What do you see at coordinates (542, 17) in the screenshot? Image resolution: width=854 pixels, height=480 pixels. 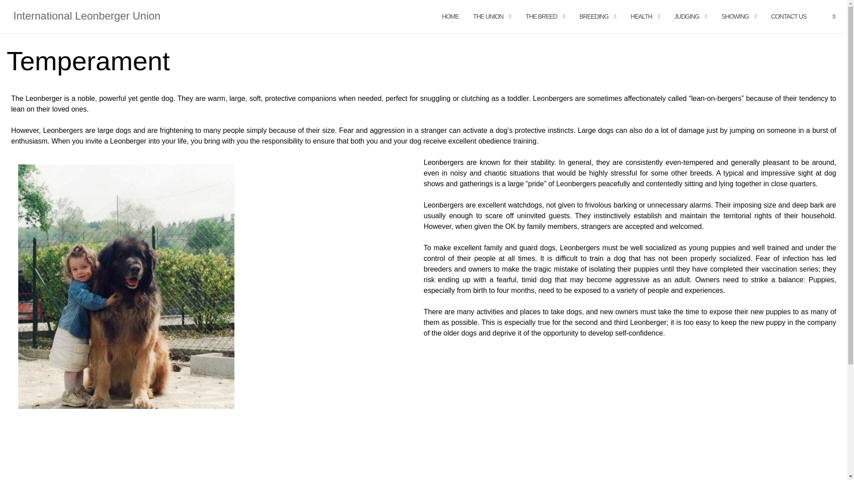 I see `THE BREED` at bounding box center [542, 17].